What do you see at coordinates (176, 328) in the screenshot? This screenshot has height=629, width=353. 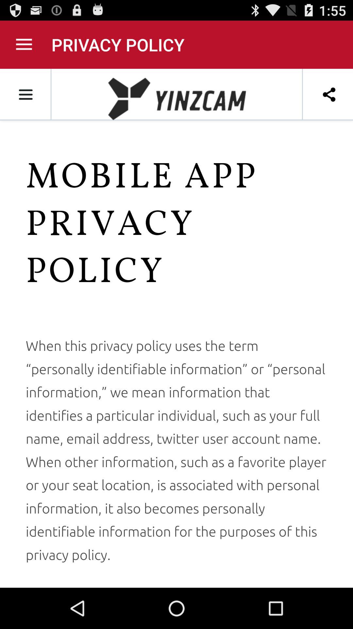 I see `advertisement page` at bounding box center [176, 328].